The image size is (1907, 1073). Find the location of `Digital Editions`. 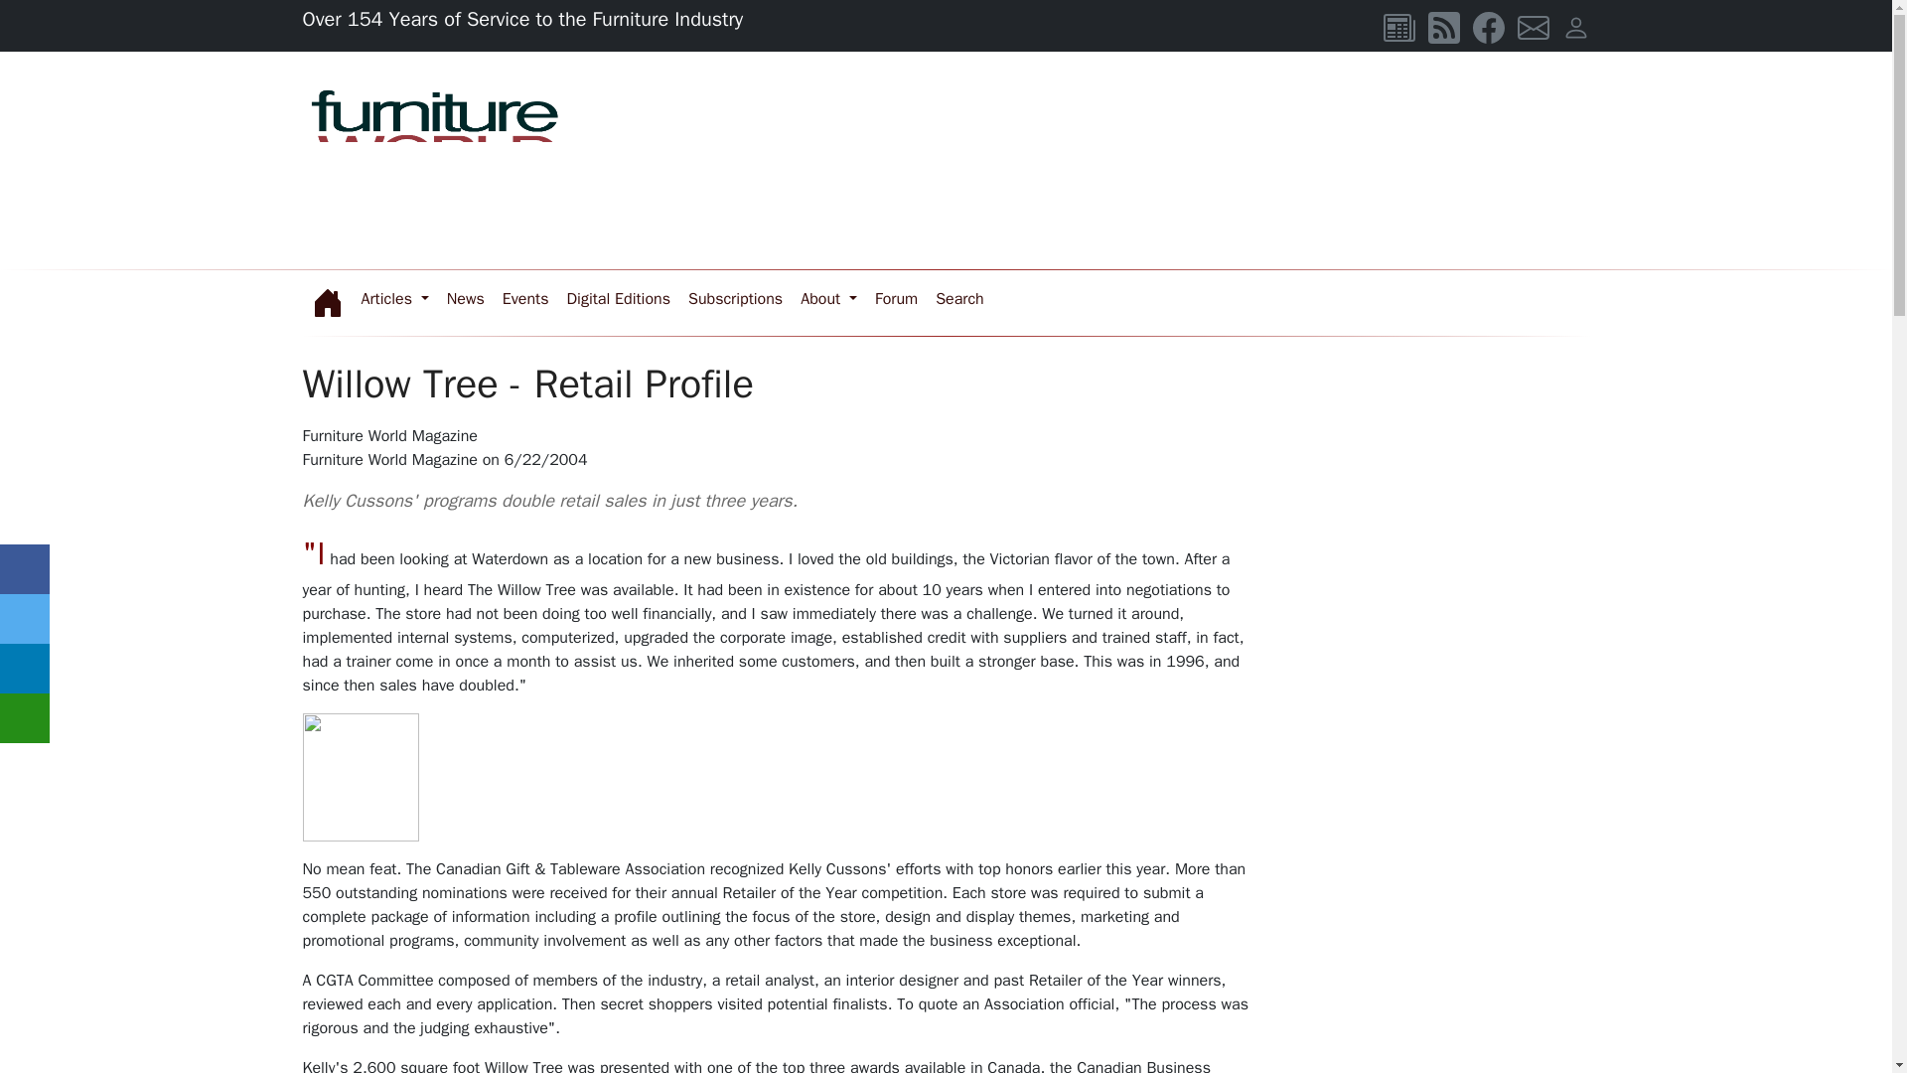

Digital Editions is located at coordinates (618, 298).